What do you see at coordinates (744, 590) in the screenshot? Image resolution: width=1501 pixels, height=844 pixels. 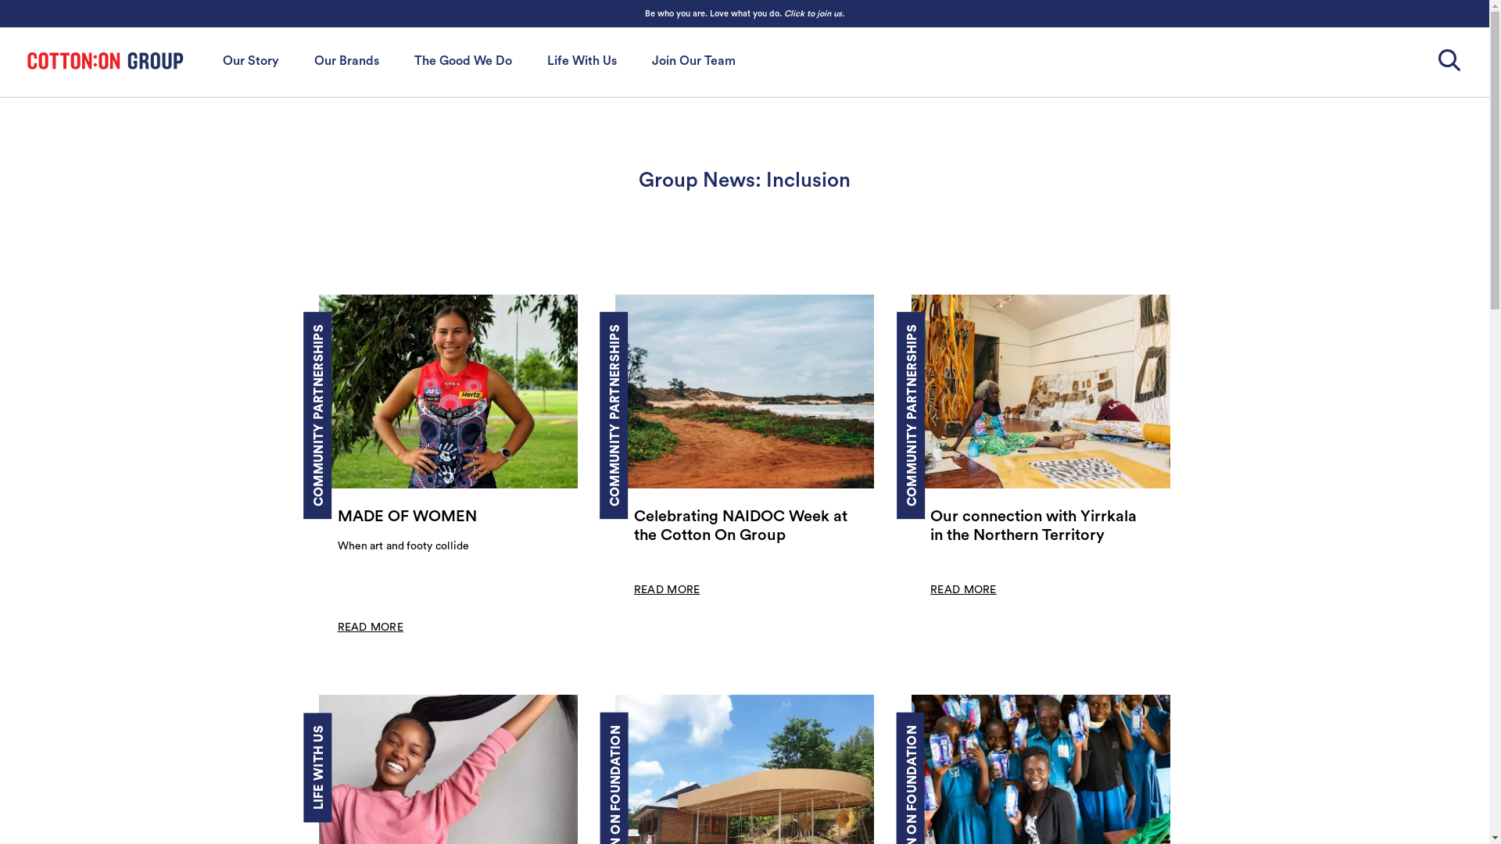 I see `READ MORE` at bounding box center [744, 590].